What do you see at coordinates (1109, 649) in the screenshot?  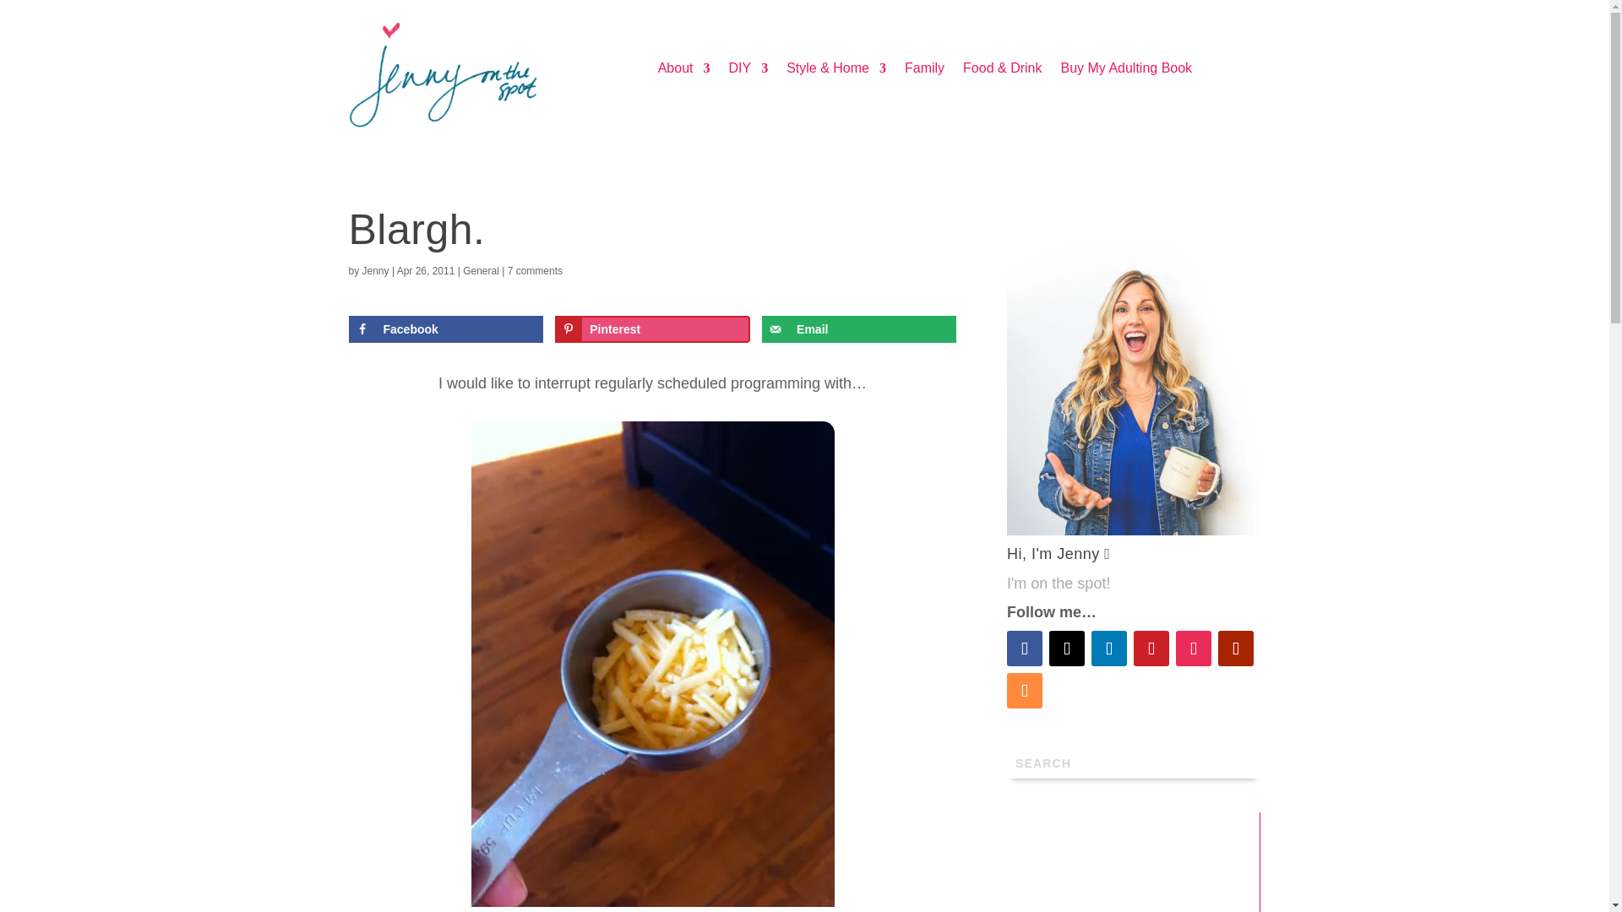 I see `Follow on LinkedIn` at bounding box center [1109, 649].